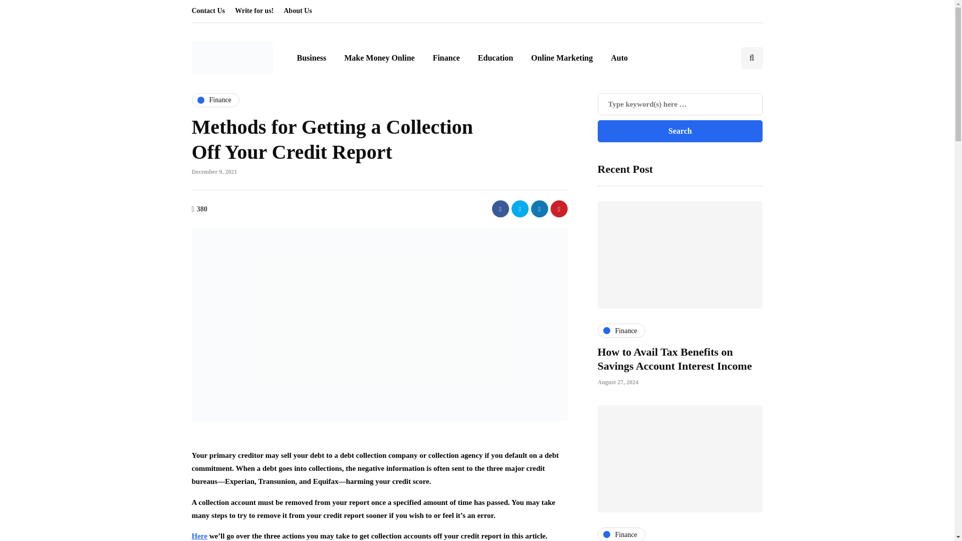  What do you see at coordinates (562, 58) in the screenshot?
I see `Online Marketing` at bounding box center [562, 58].